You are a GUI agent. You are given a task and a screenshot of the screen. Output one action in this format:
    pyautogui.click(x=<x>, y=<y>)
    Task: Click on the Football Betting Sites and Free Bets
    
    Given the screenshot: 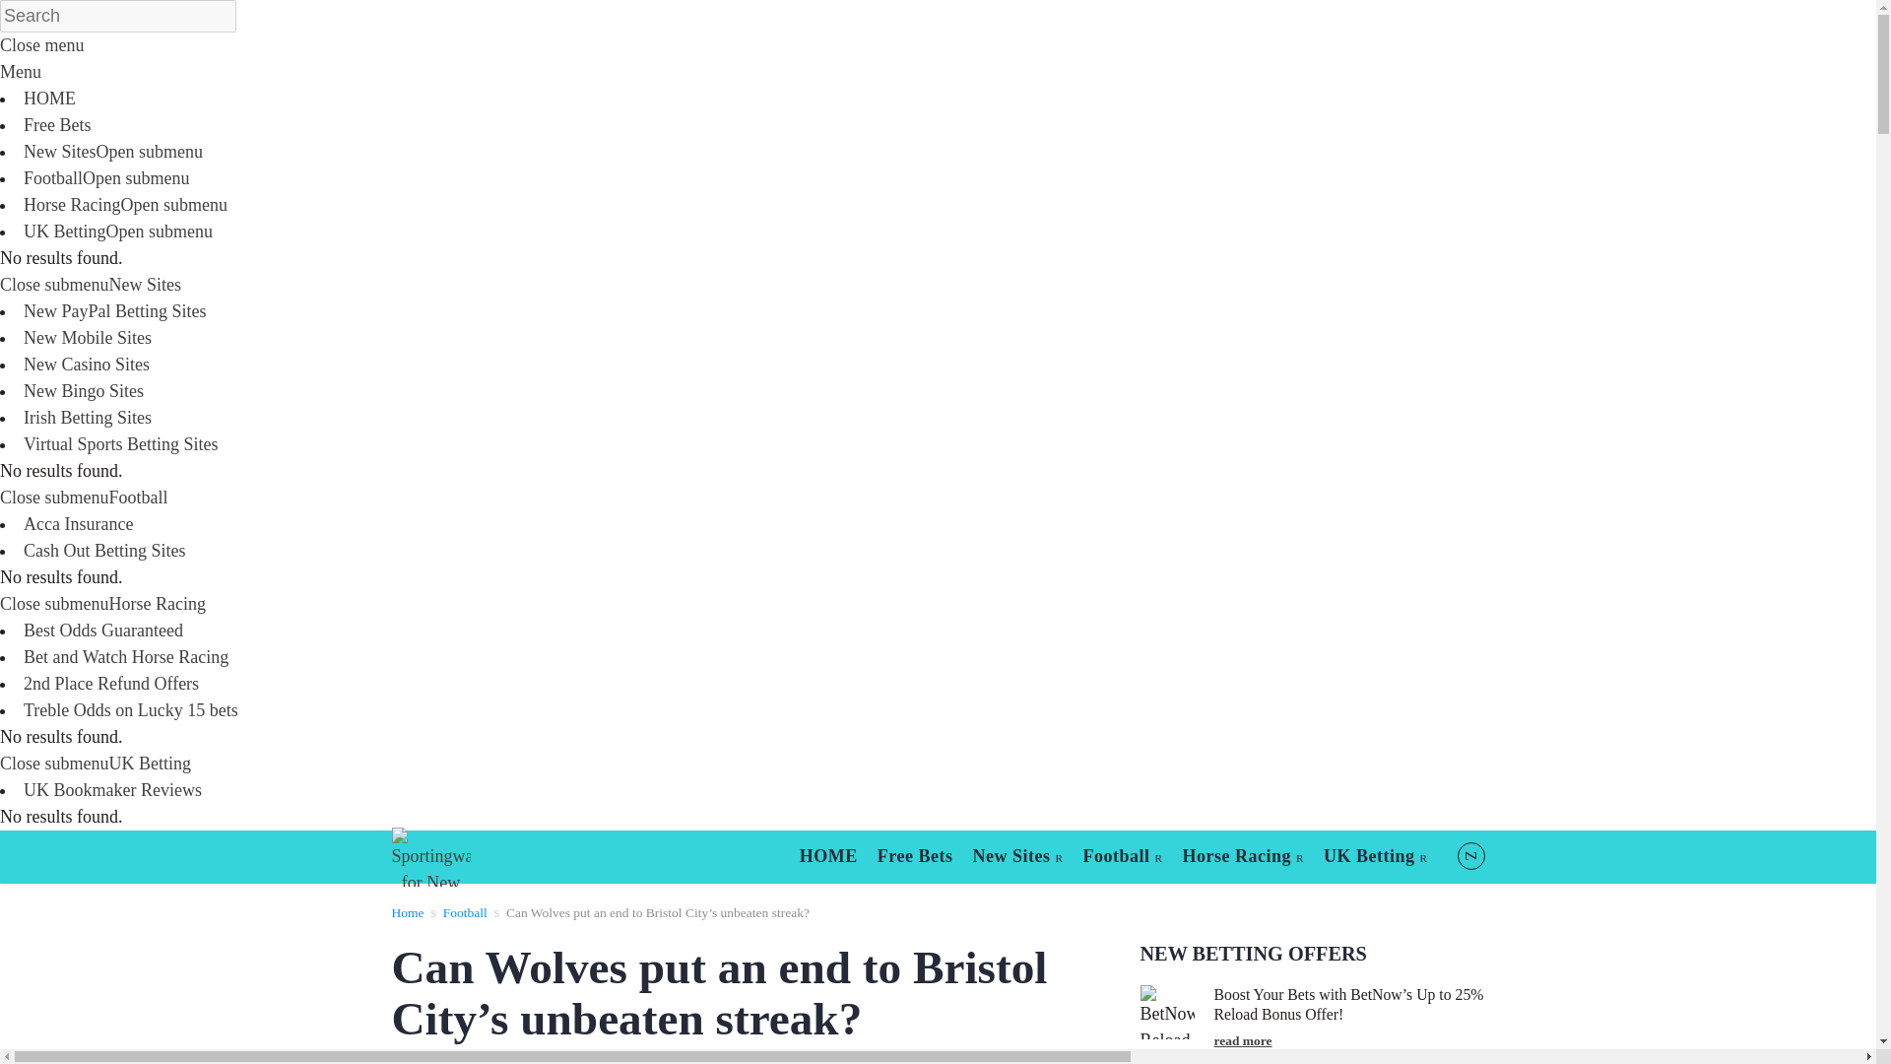 What is the action you would take?
    pyautogui.click(x=53, y=177)
    